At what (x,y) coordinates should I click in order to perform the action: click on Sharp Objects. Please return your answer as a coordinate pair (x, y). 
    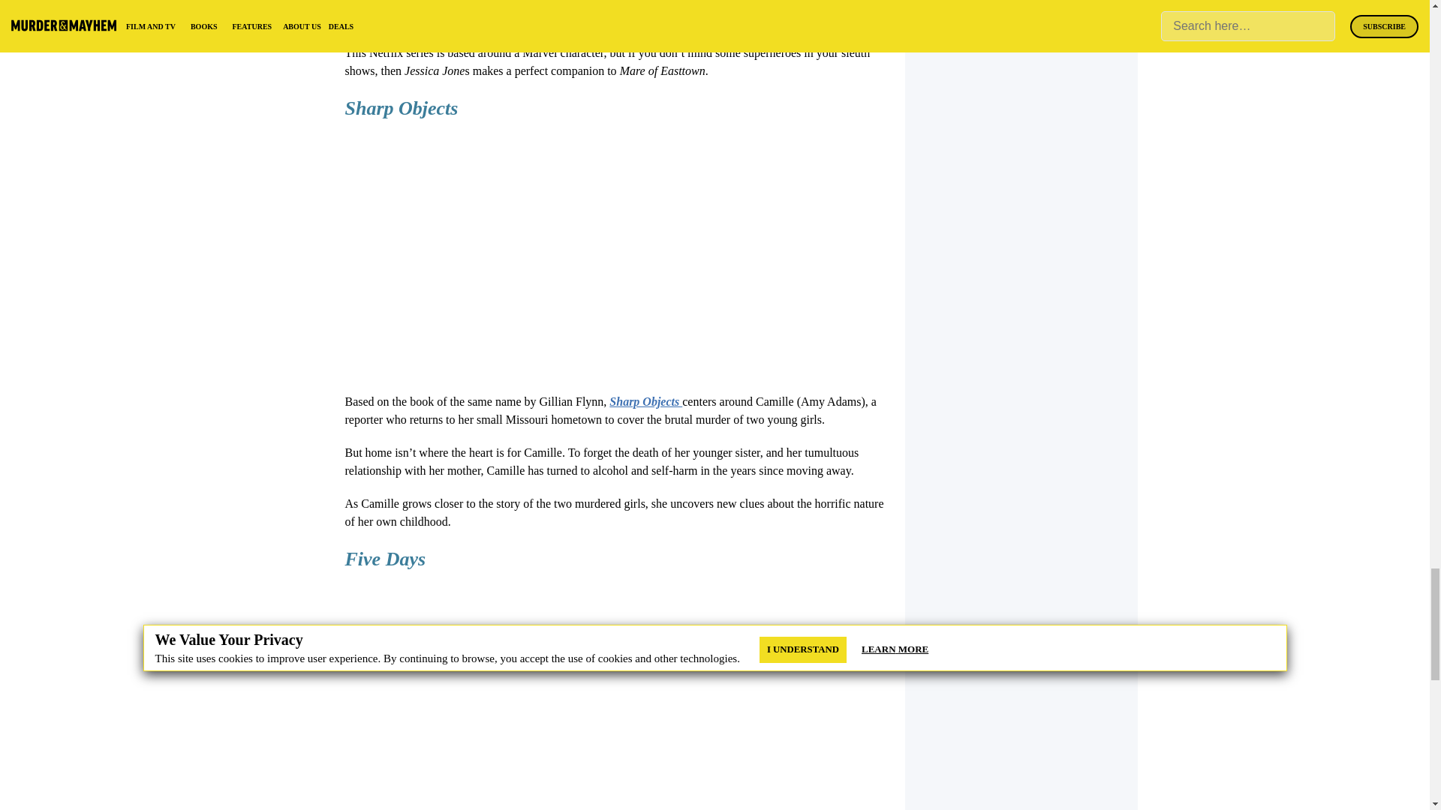
    Looking at the image, I should click on (645, 402).